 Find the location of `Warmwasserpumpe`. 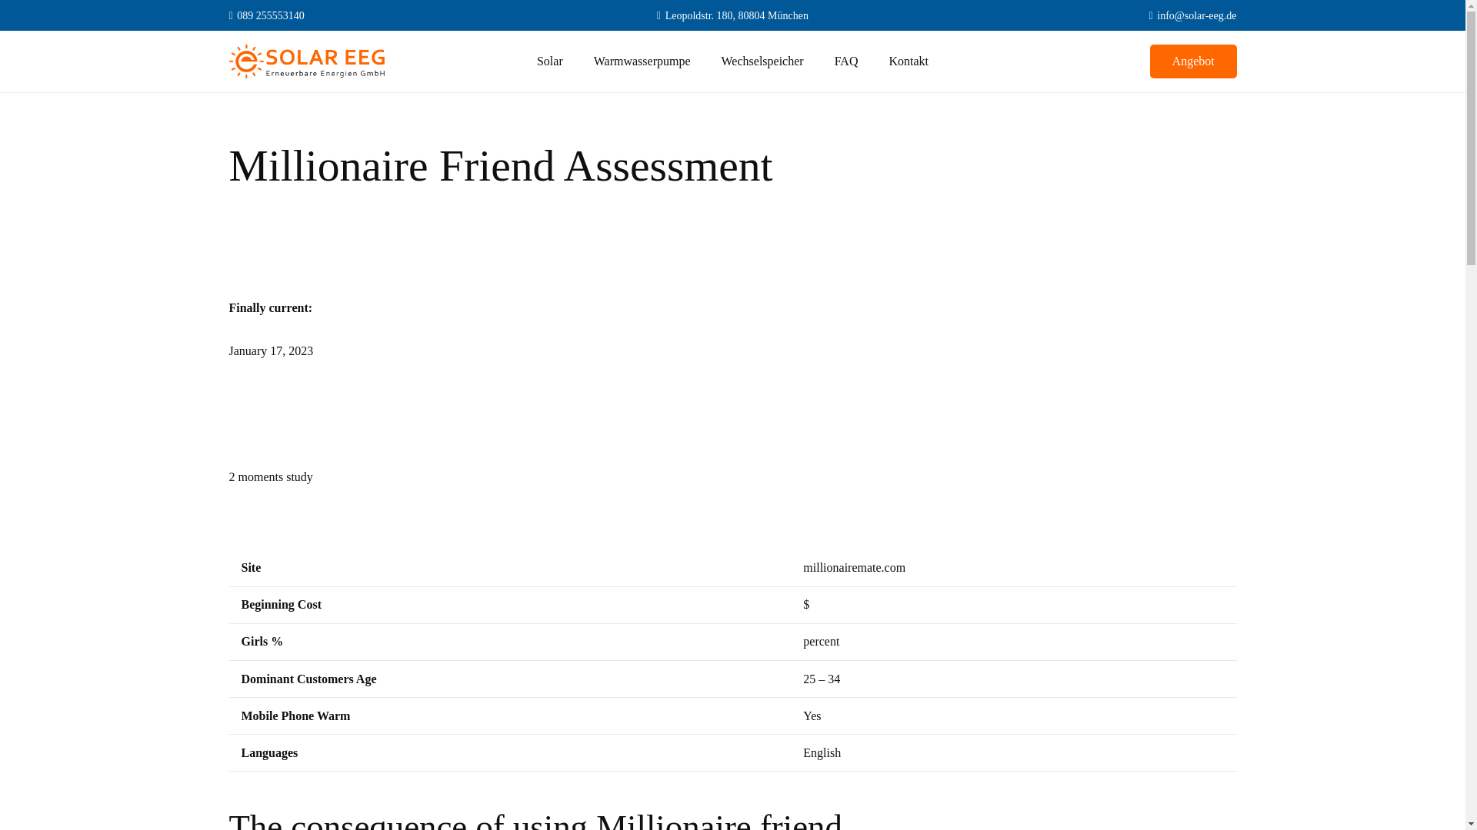

Warmwasserpumpe is located at coordinates (642, 61).